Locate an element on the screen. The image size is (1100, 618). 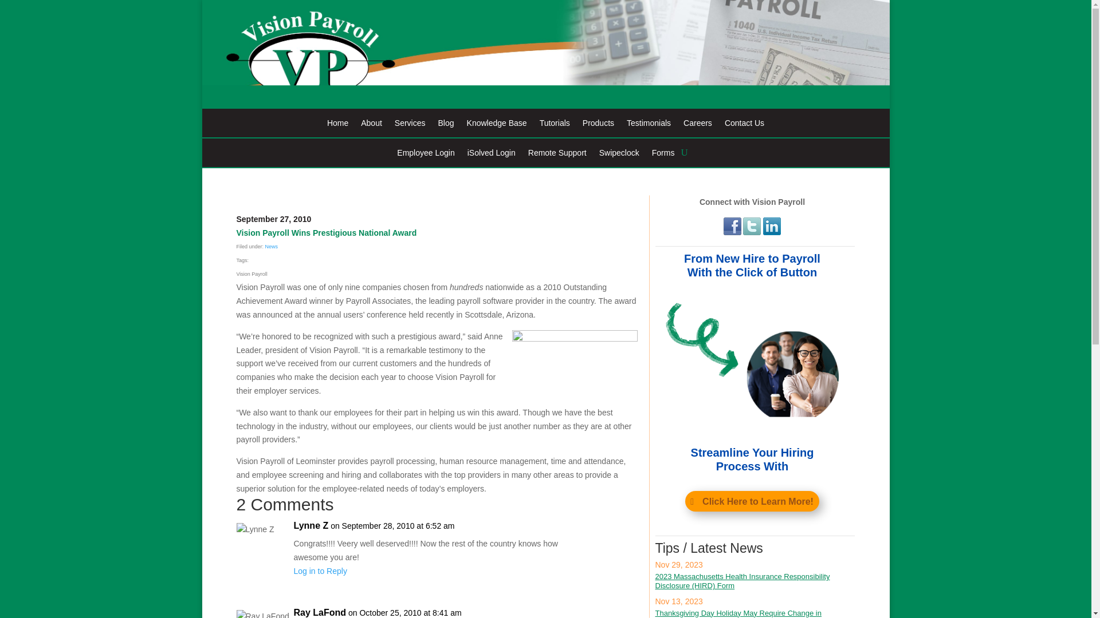
sidebarimage is located at coordinates (753, 363).